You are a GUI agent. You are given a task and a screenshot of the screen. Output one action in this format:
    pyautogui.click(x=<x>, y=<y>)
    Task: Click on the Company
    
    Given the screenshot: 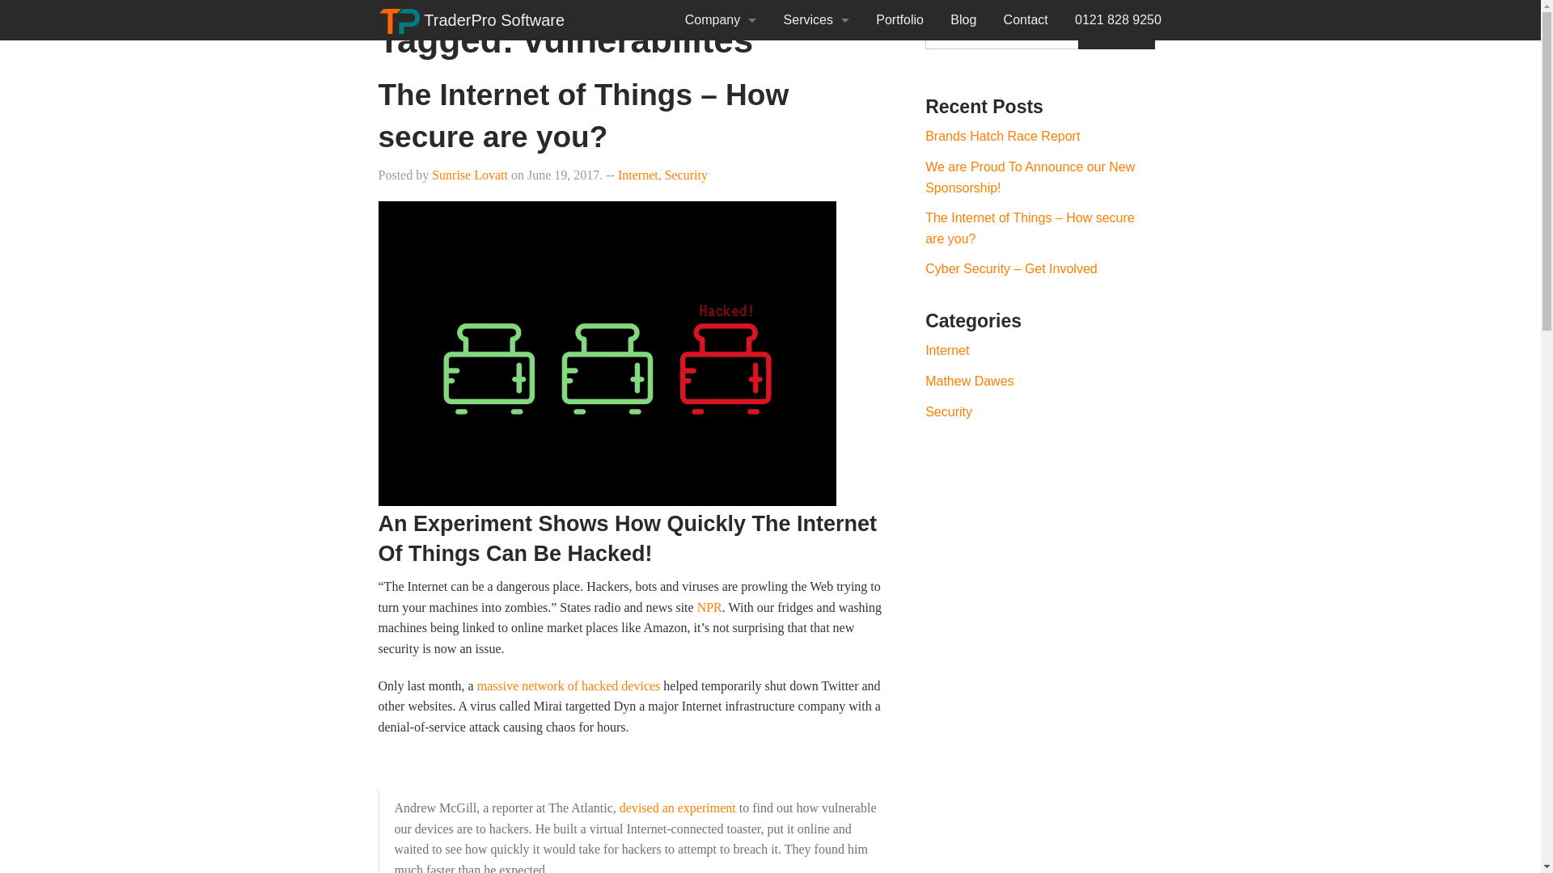 What is the action you would take?
    pyautogui.click(x=720, y=19)
    